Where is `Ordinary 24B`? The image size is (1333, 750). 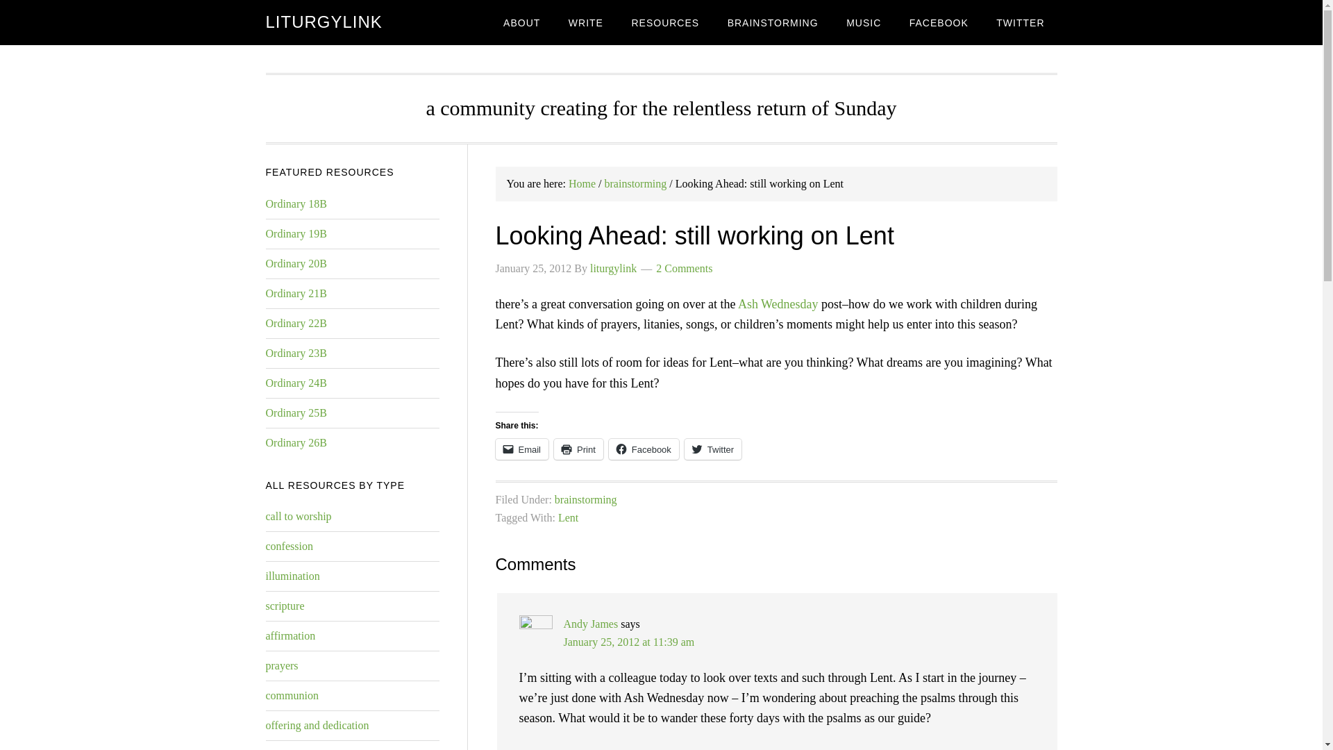 Ordinary 24B is located at coordinates (296, 383).